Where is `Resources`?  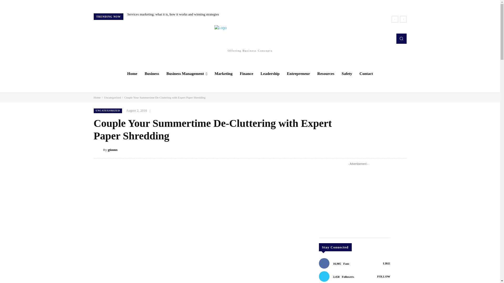 Resources is located at coordinates (326, 73).